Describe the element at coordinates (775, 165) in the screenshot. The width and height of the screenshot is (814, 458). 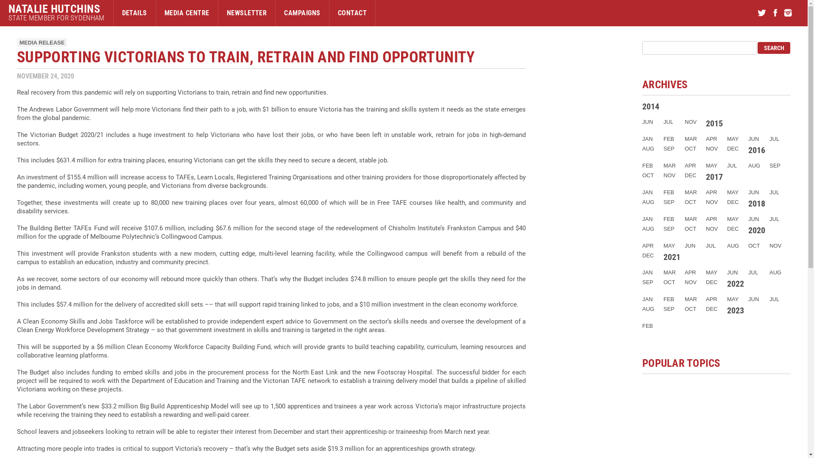
I see `SEP` at that location.